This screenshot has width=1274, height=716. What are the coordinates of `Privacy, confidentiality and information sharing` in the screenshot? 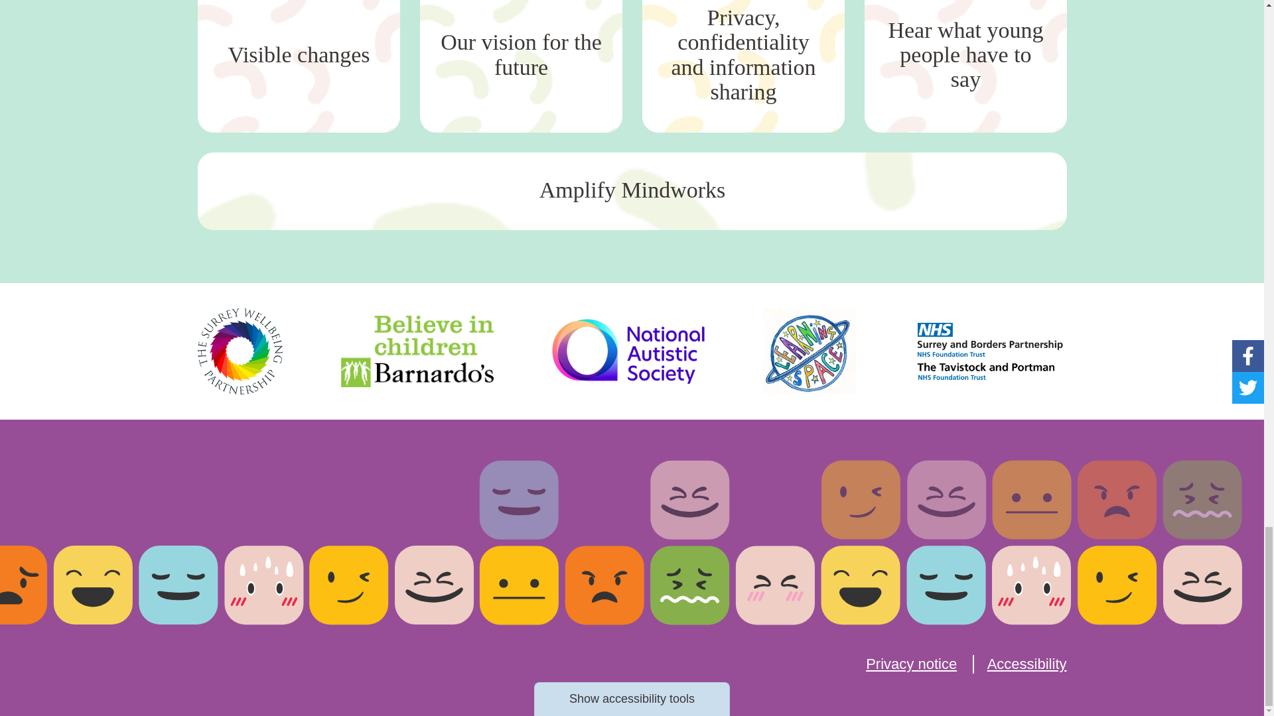 It's located at (743, 66).